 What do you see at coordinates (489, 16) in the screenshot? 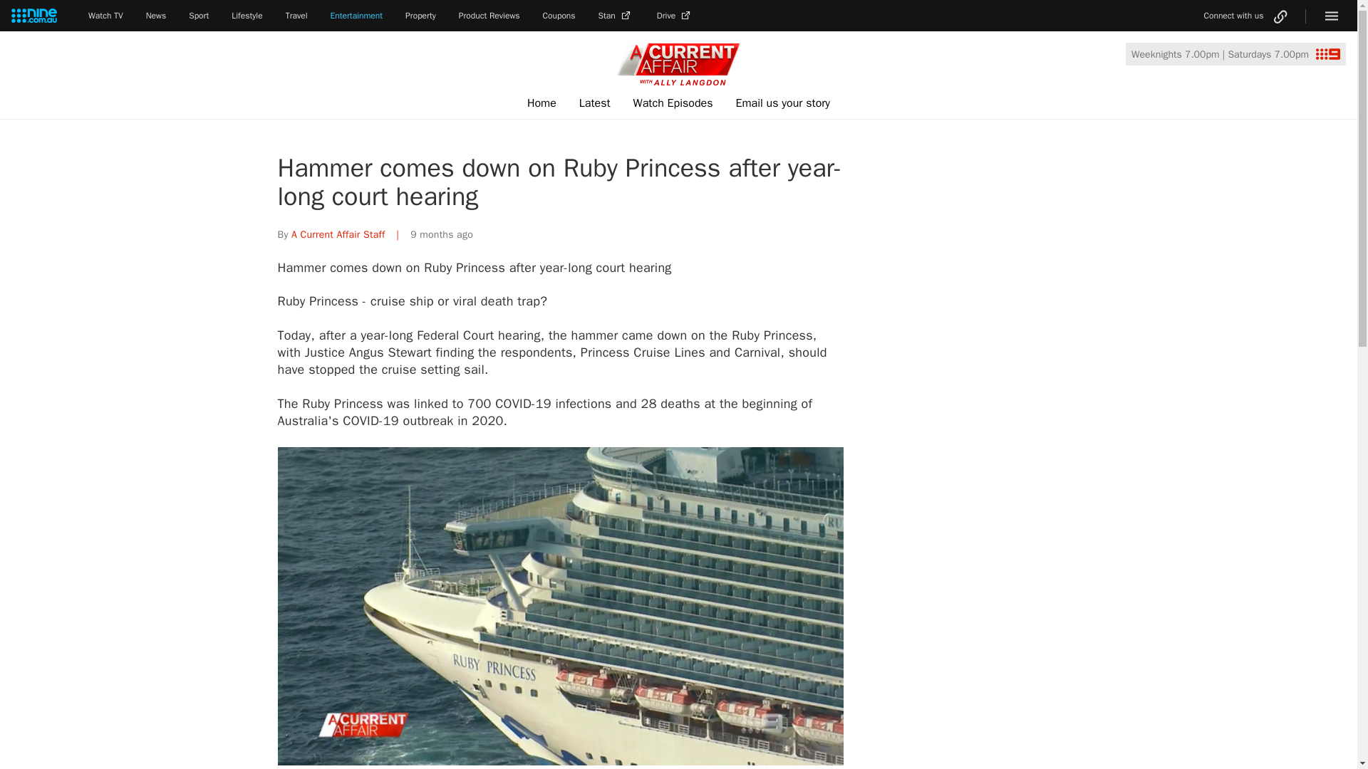
I see `Product Reviews` at bounding box center [489, 16].